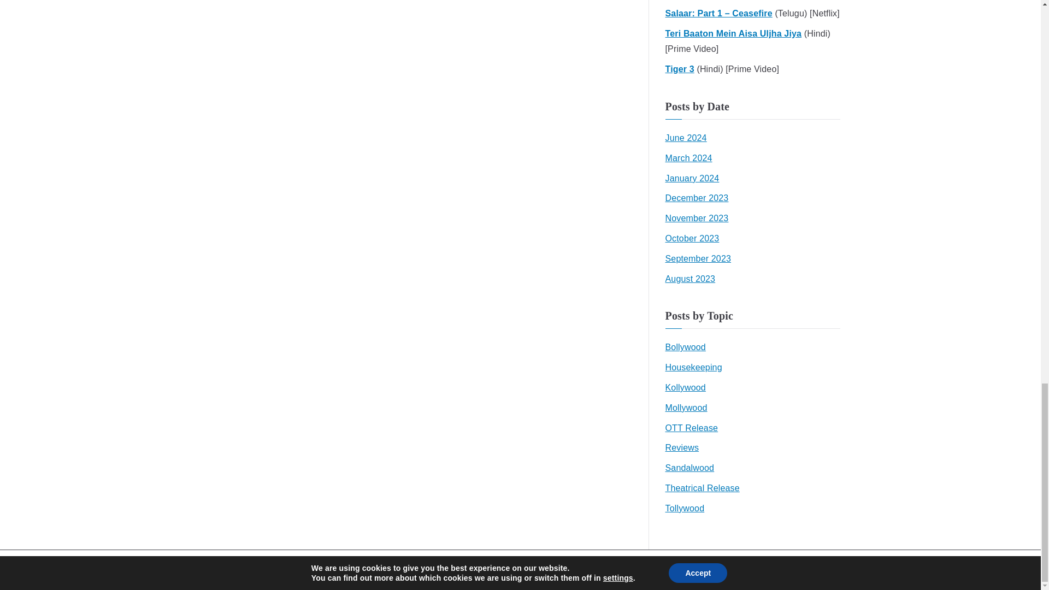 This screenshot has height=590, width=1049. Describe the element at coordinates (488, 569) in the screenshot. I see `White Guy Watches Bollywood` at that location.